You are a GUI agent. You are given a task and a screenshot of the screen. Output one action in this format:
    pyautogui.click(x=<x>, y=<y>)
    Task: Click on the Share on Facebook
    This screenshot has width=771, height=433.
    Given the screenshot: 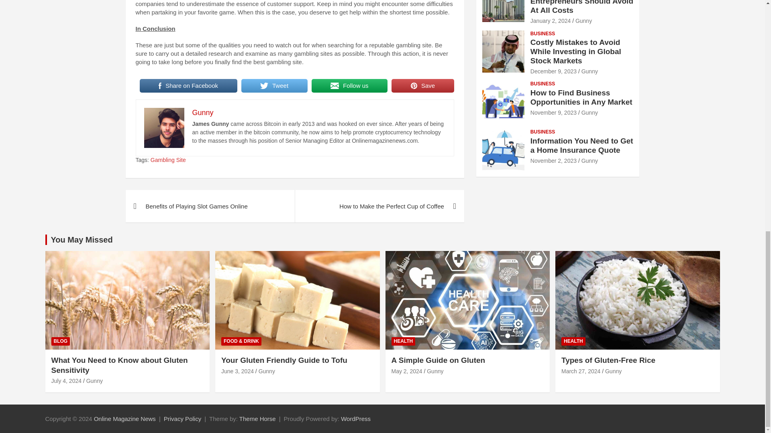 What is the action you would take?
    pyautogui.click(x=188, y=86)
    